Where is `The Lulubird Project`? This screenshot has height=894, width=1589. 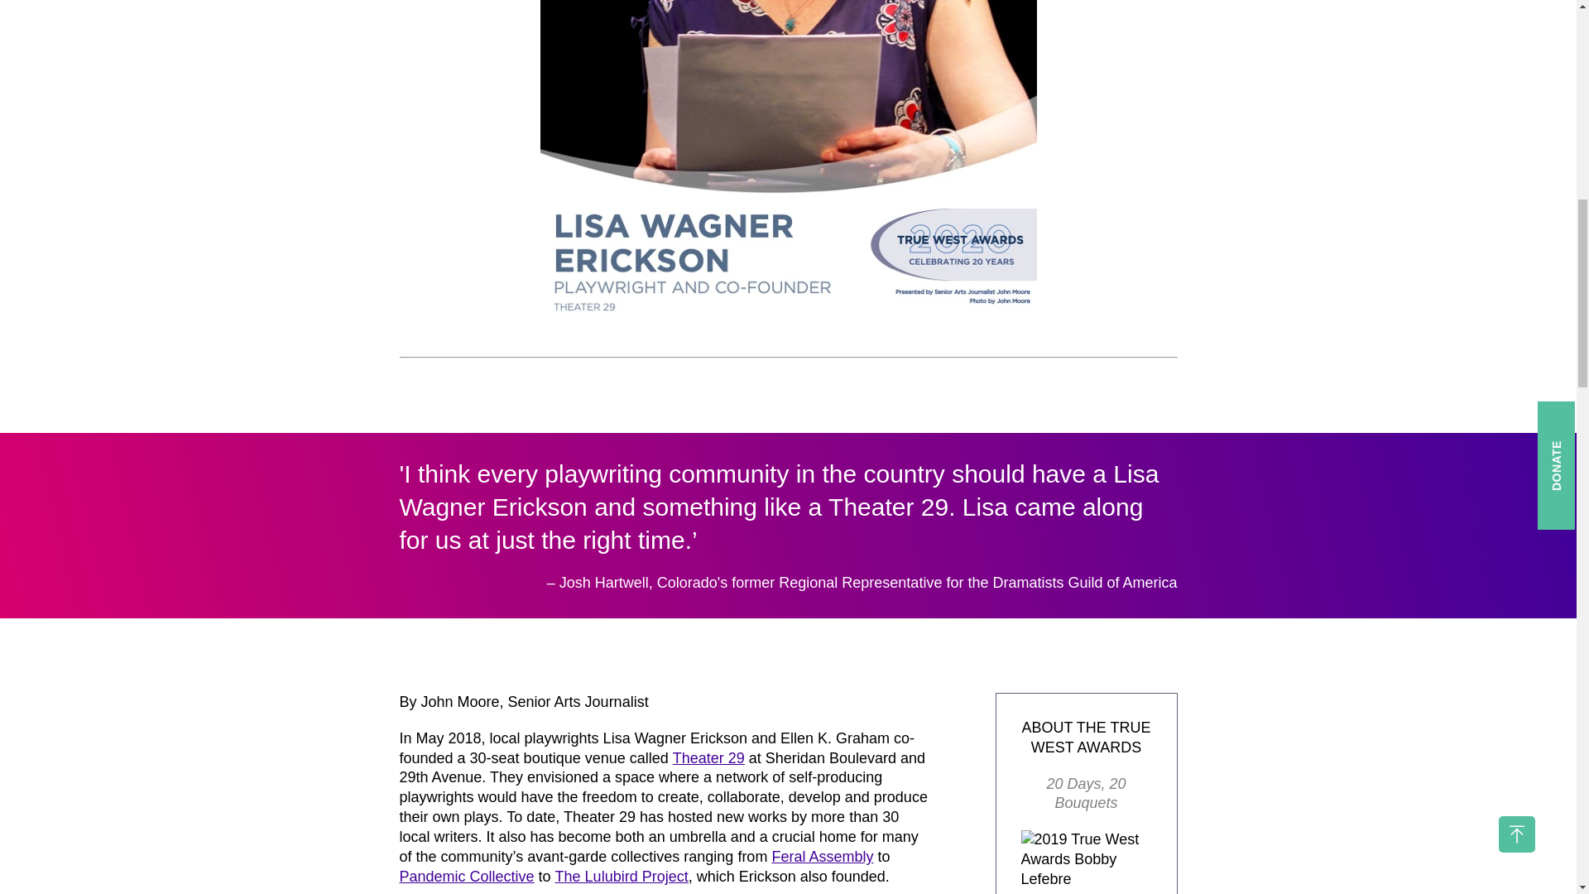
The Lulubird Project is located at coordinates (621, 876).